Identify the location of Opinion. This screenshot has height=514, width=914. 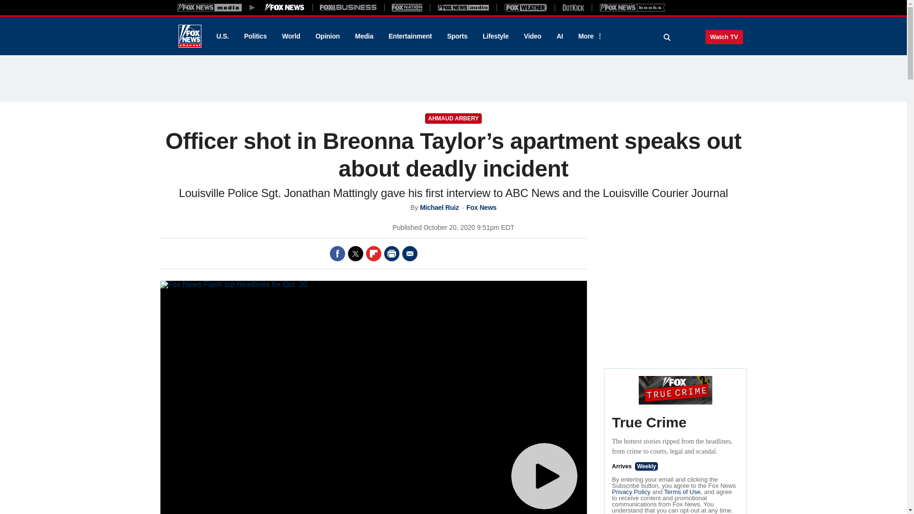
(328, 36).